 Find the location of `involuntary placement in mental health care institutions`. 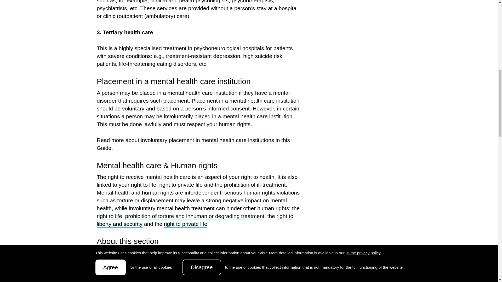

involuntary placement in mental health care institutions is located at coordinates (207, 140).